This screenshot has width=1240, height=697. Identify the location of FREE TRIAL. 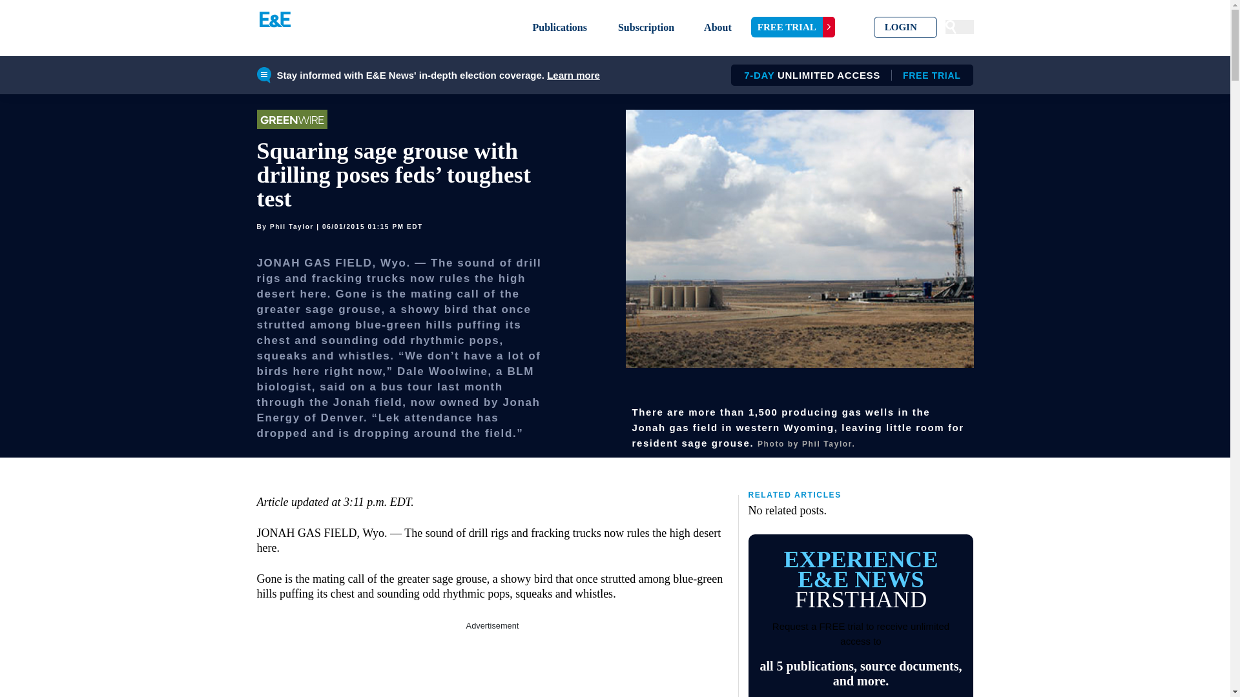
(492, 665).